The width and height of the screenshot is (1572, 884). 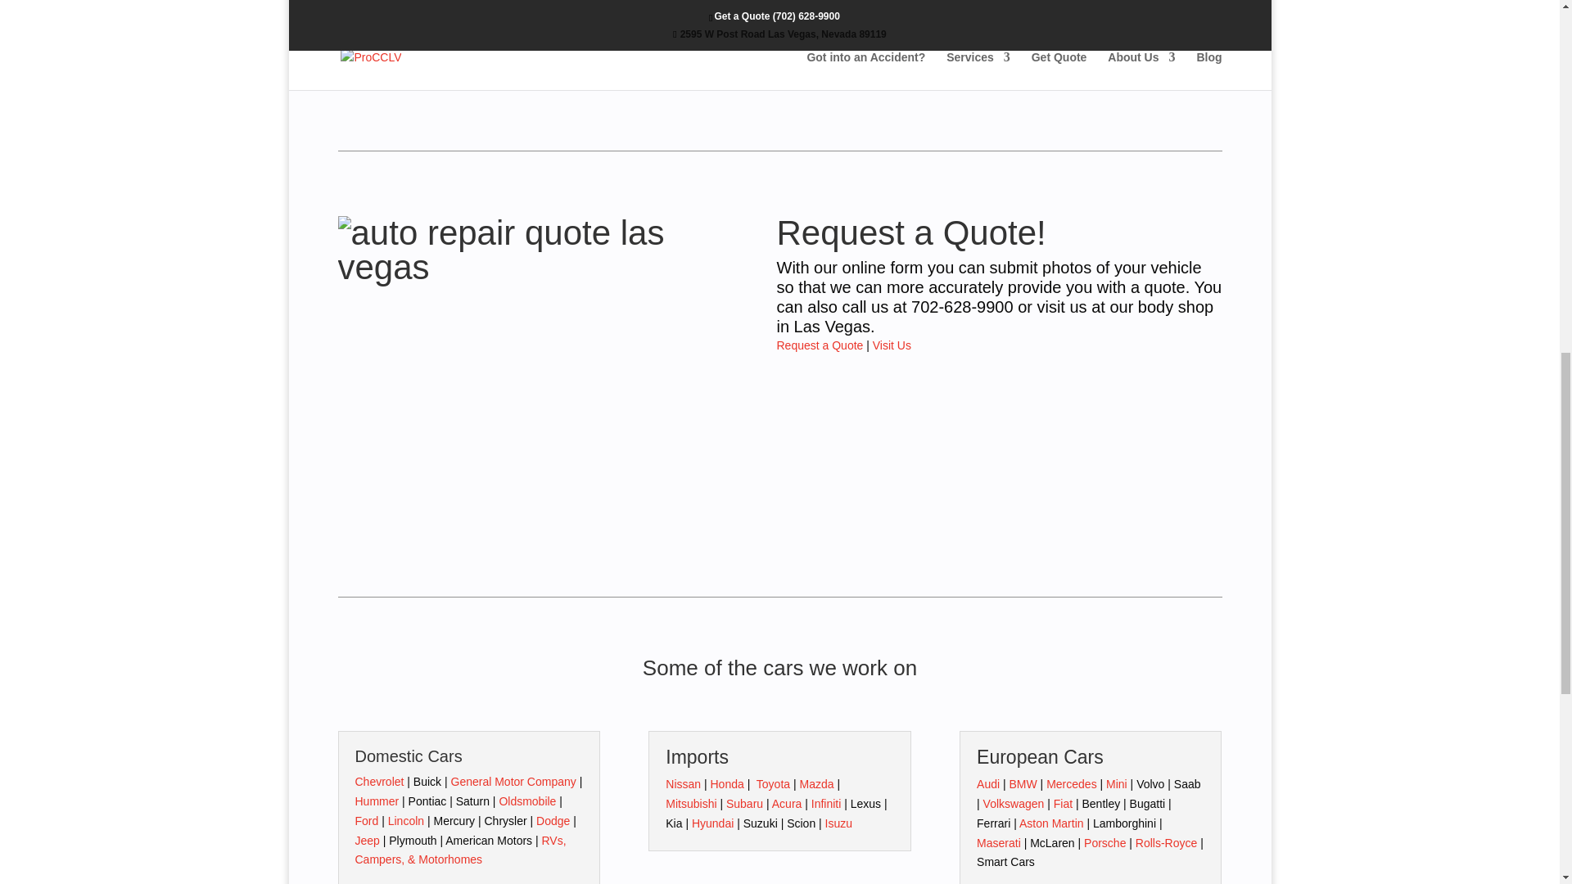 What do you see at coordinates (379, 782) in the screenshot?
I see `Chevrolet` at bounding box center [379, 782].